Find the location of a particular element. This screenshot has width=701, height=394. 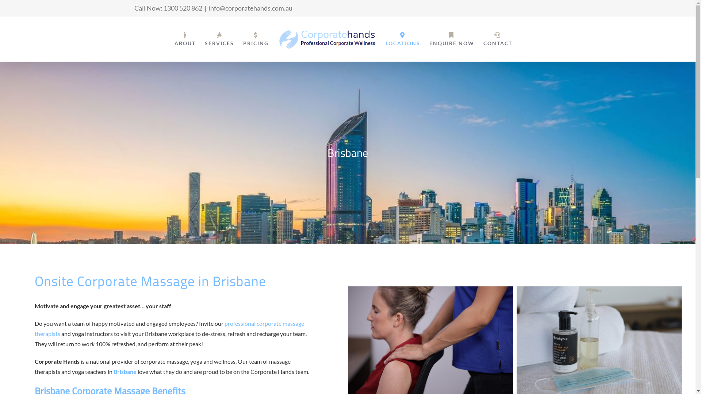

ENQUIRE NOW is located at coordinates (452, 39).